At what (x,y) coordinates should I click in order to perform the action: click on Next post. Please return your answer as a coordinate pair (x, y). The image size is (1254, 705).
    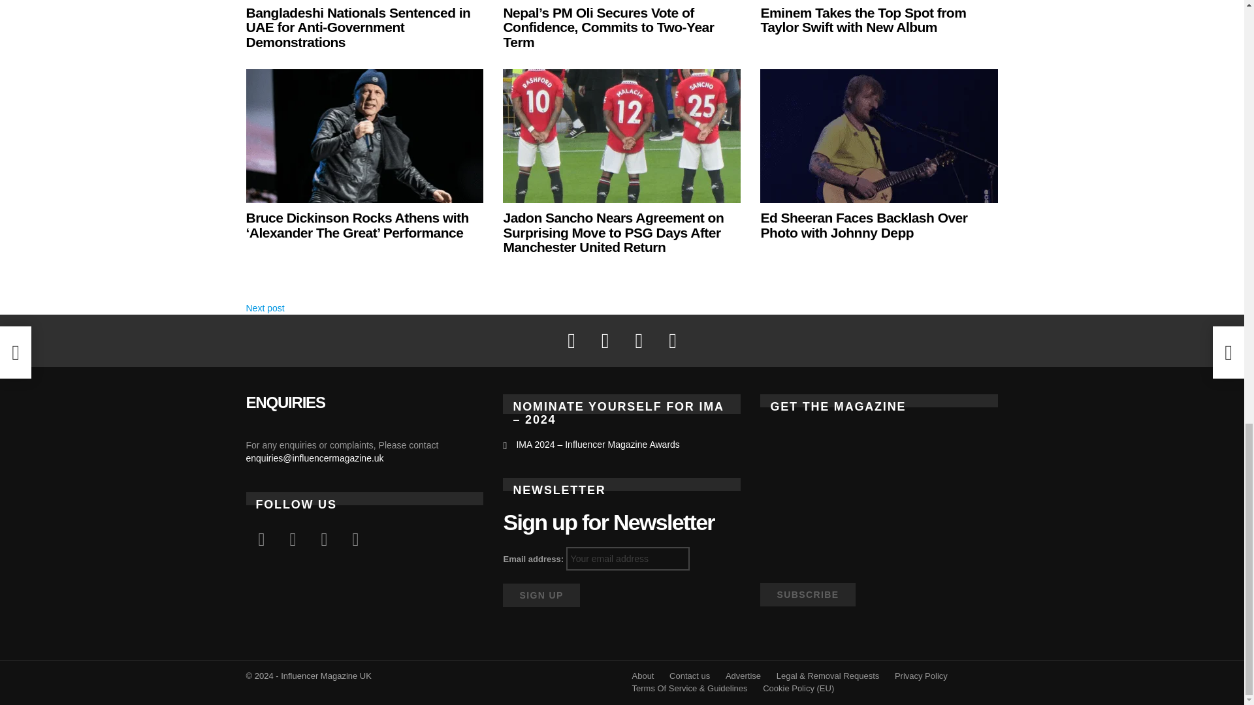
    Looking at the image, I should click on (265, 308).